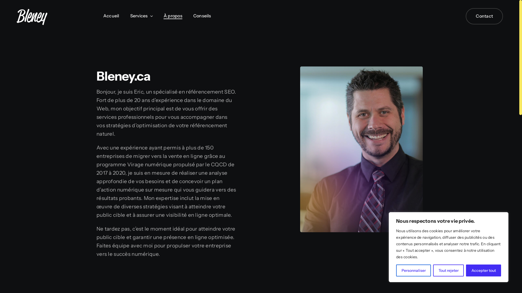  Describe the element at coordinates (449, 270) in the screenshot. I see `Tout rejeter` at that location.